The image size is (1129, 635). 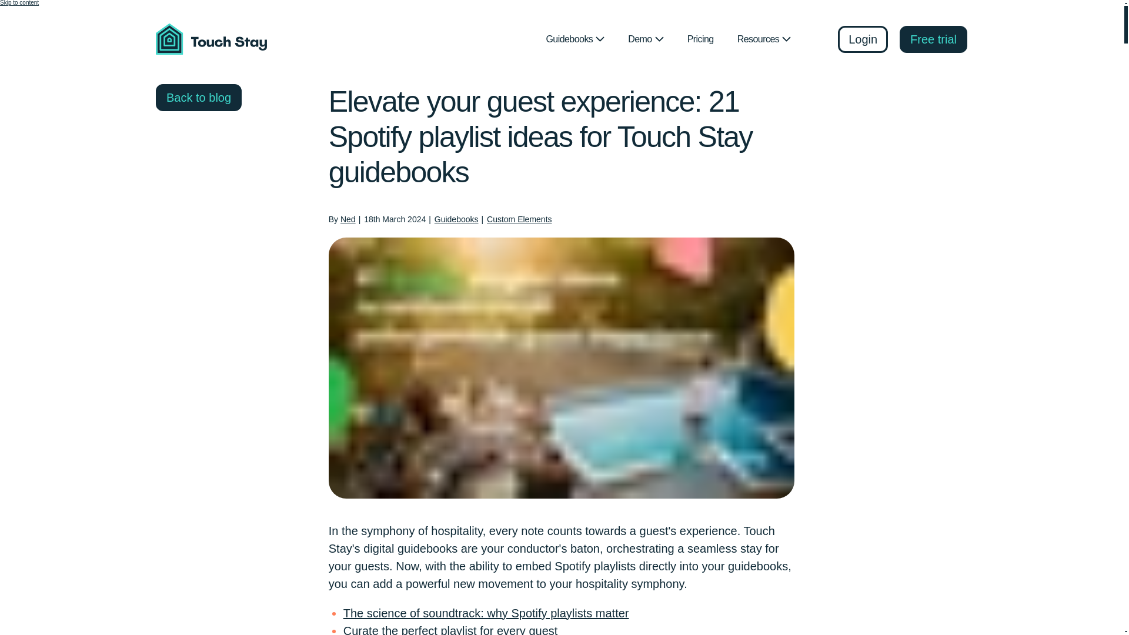 What do you see at coordinates (700, 39) in the screenshot?
I see `Pricing` at bounding box center [700, 39].